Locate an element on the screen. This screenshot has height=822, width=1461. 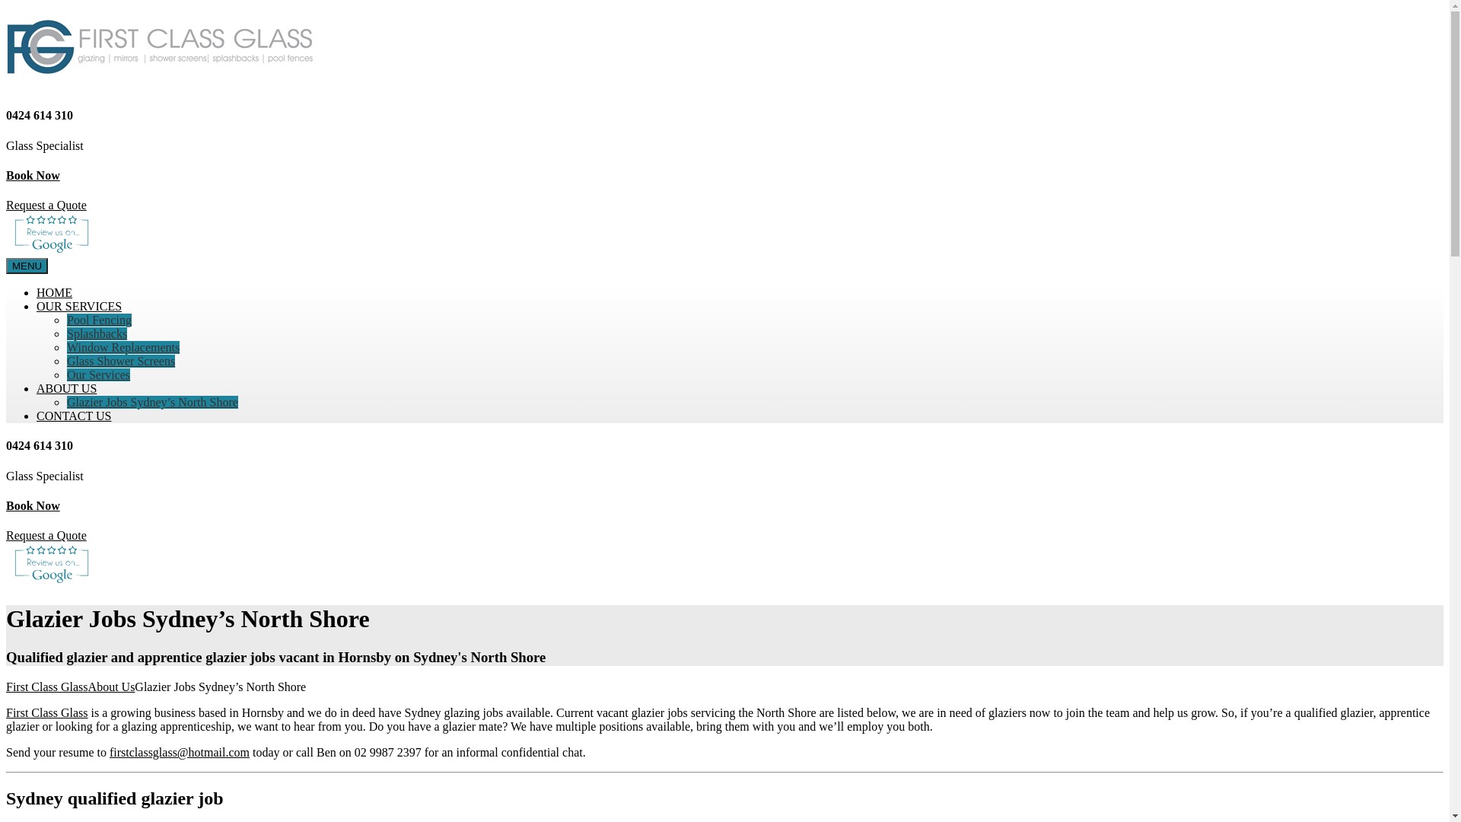
0424 614 310
Glass Specialist is located at coordinates (724, 461).